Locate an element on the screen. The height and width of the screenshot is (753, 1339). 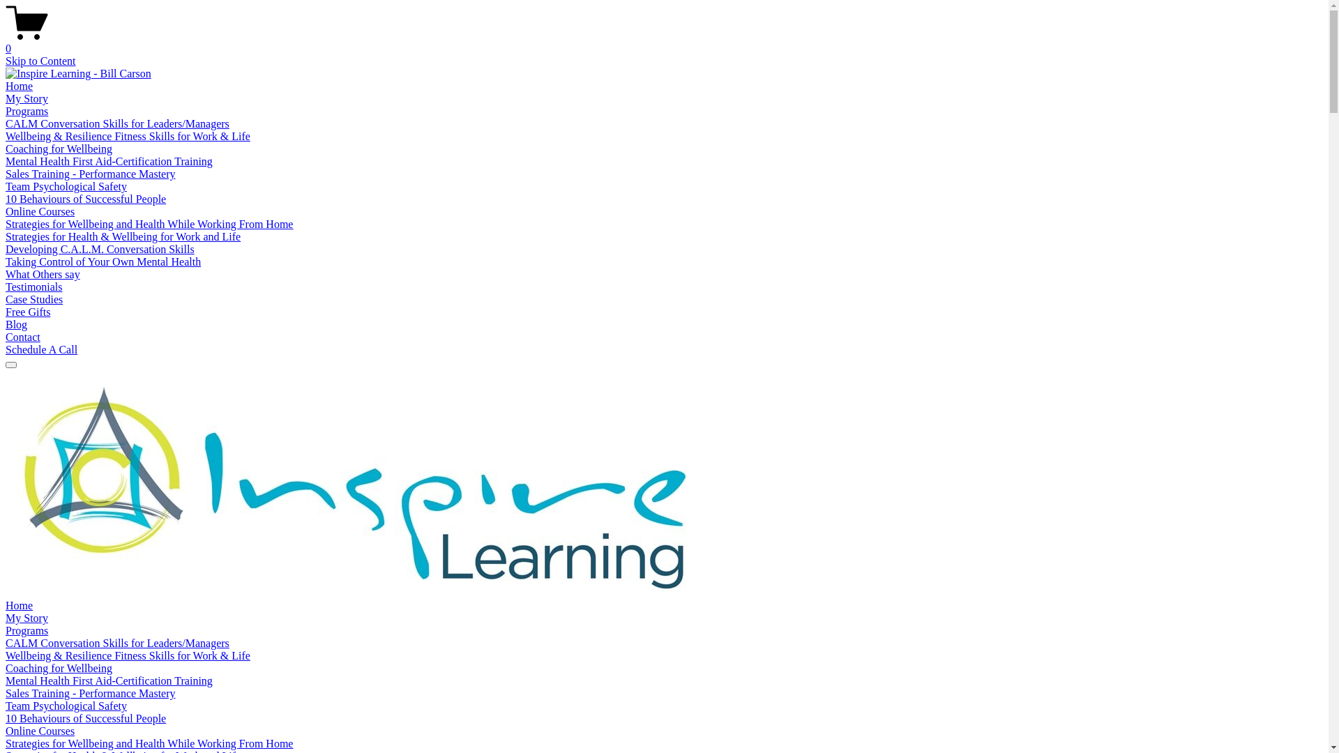
Developing C.A.L.M. Conversation Skills is located at coordinates (100, 250).